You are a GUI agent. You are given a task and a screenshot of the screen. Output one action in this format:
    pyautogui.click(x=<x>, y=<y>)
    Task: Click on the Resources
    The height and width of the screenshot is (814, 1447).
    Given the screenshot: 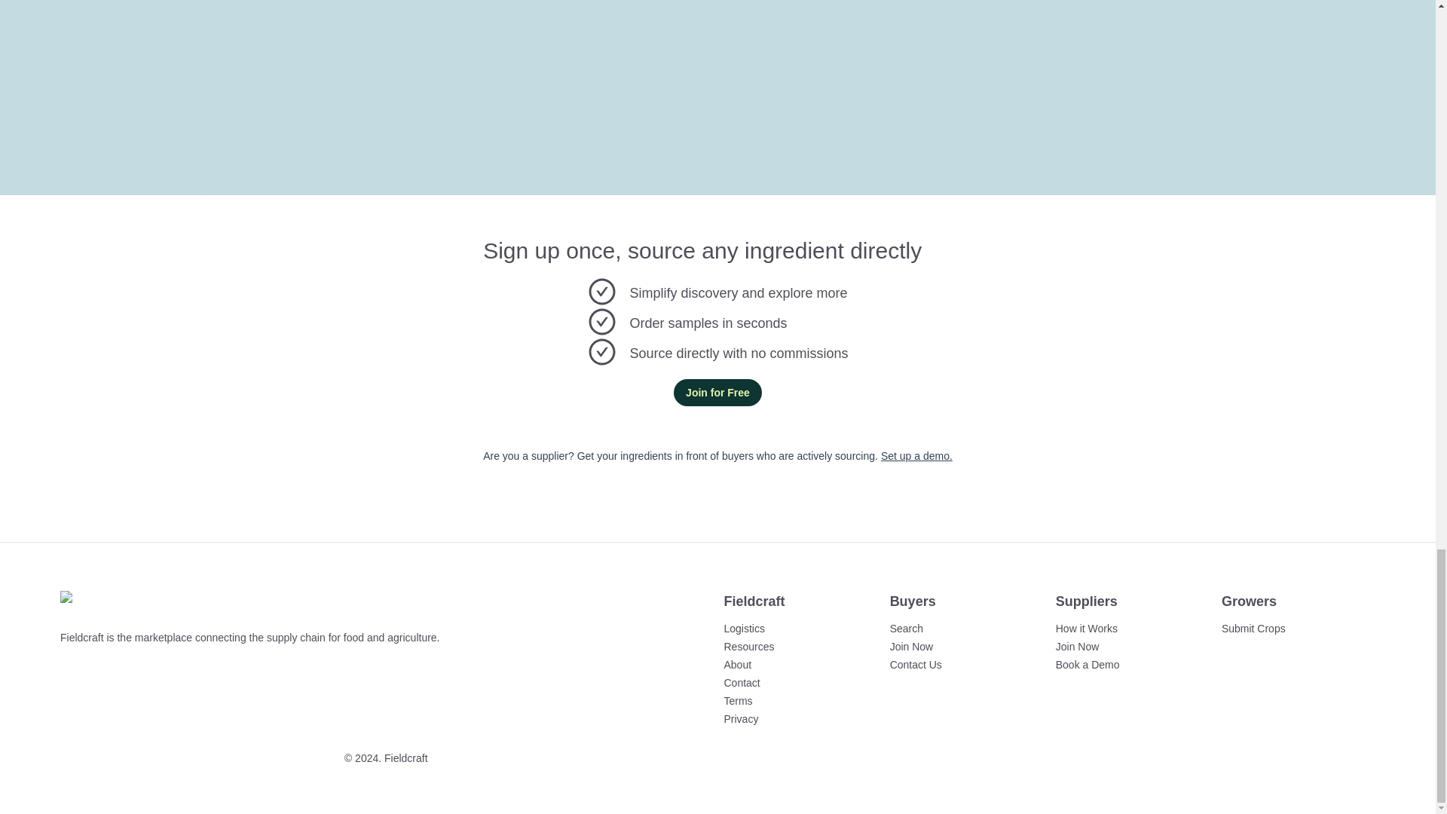 What is the action you would take?
    pyautogui.click(x=749, y=647)
    